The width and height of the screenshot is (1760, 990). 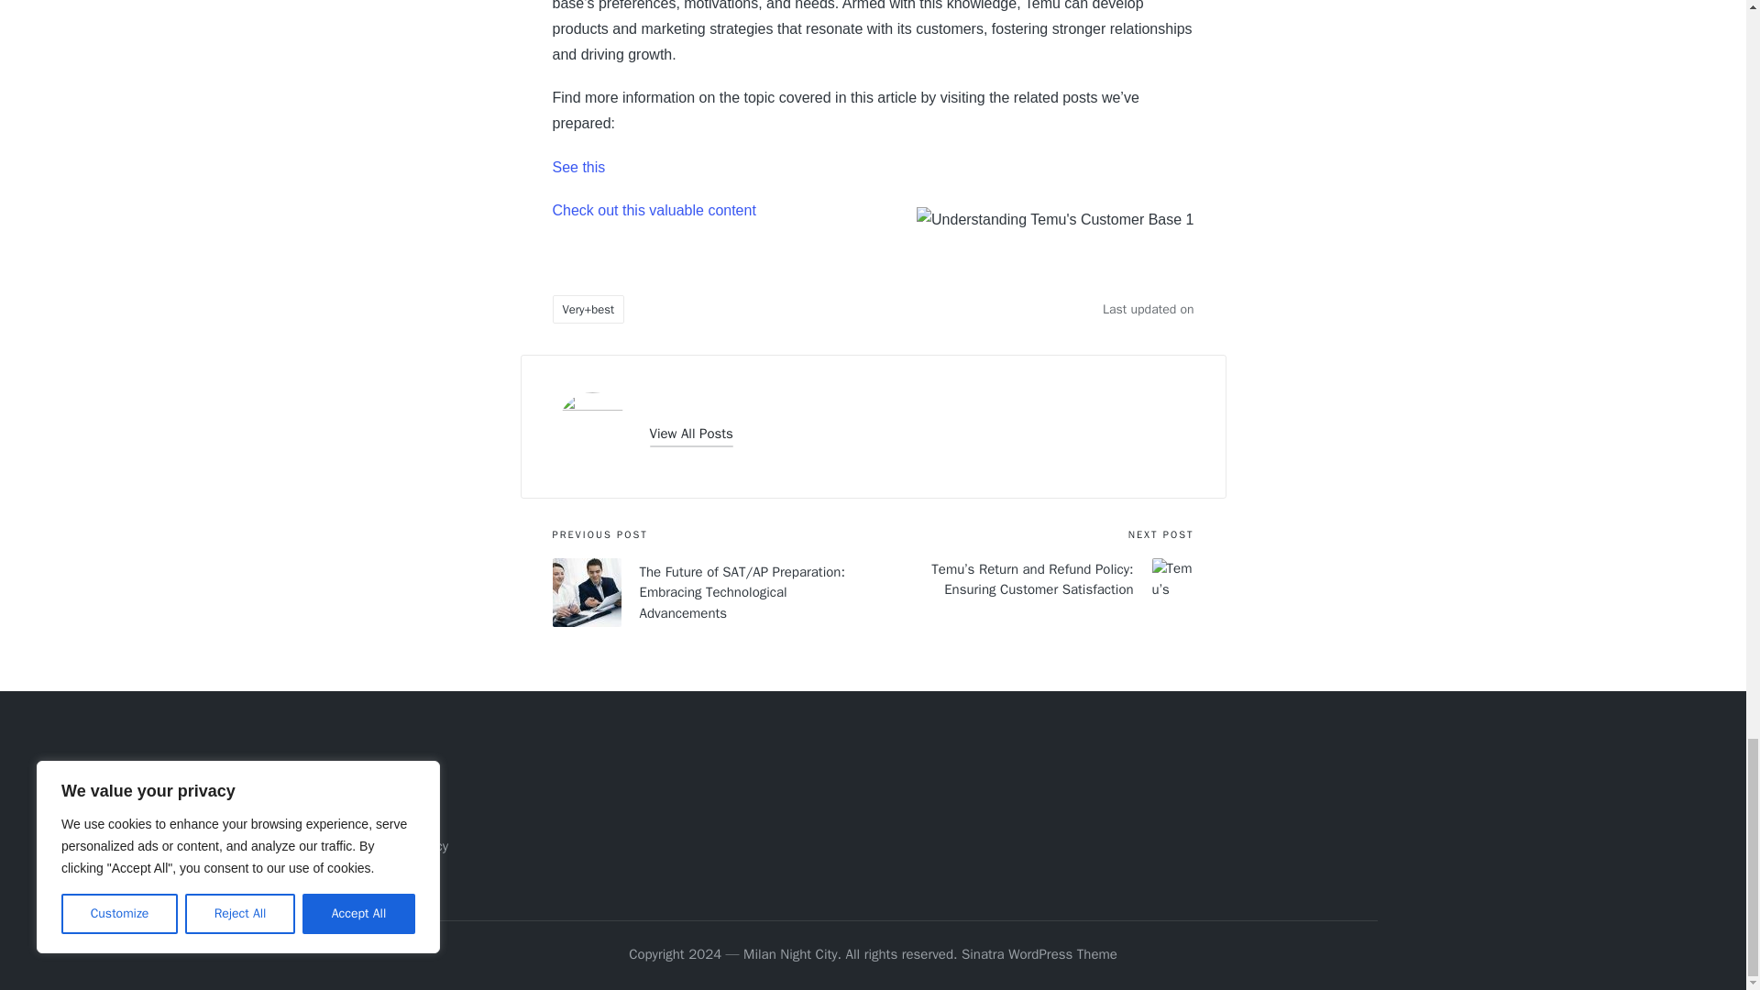 What do you see at coordinates (690, 434) in the screenshot?
I see `View All Posts` at bounding box center [690, 434].